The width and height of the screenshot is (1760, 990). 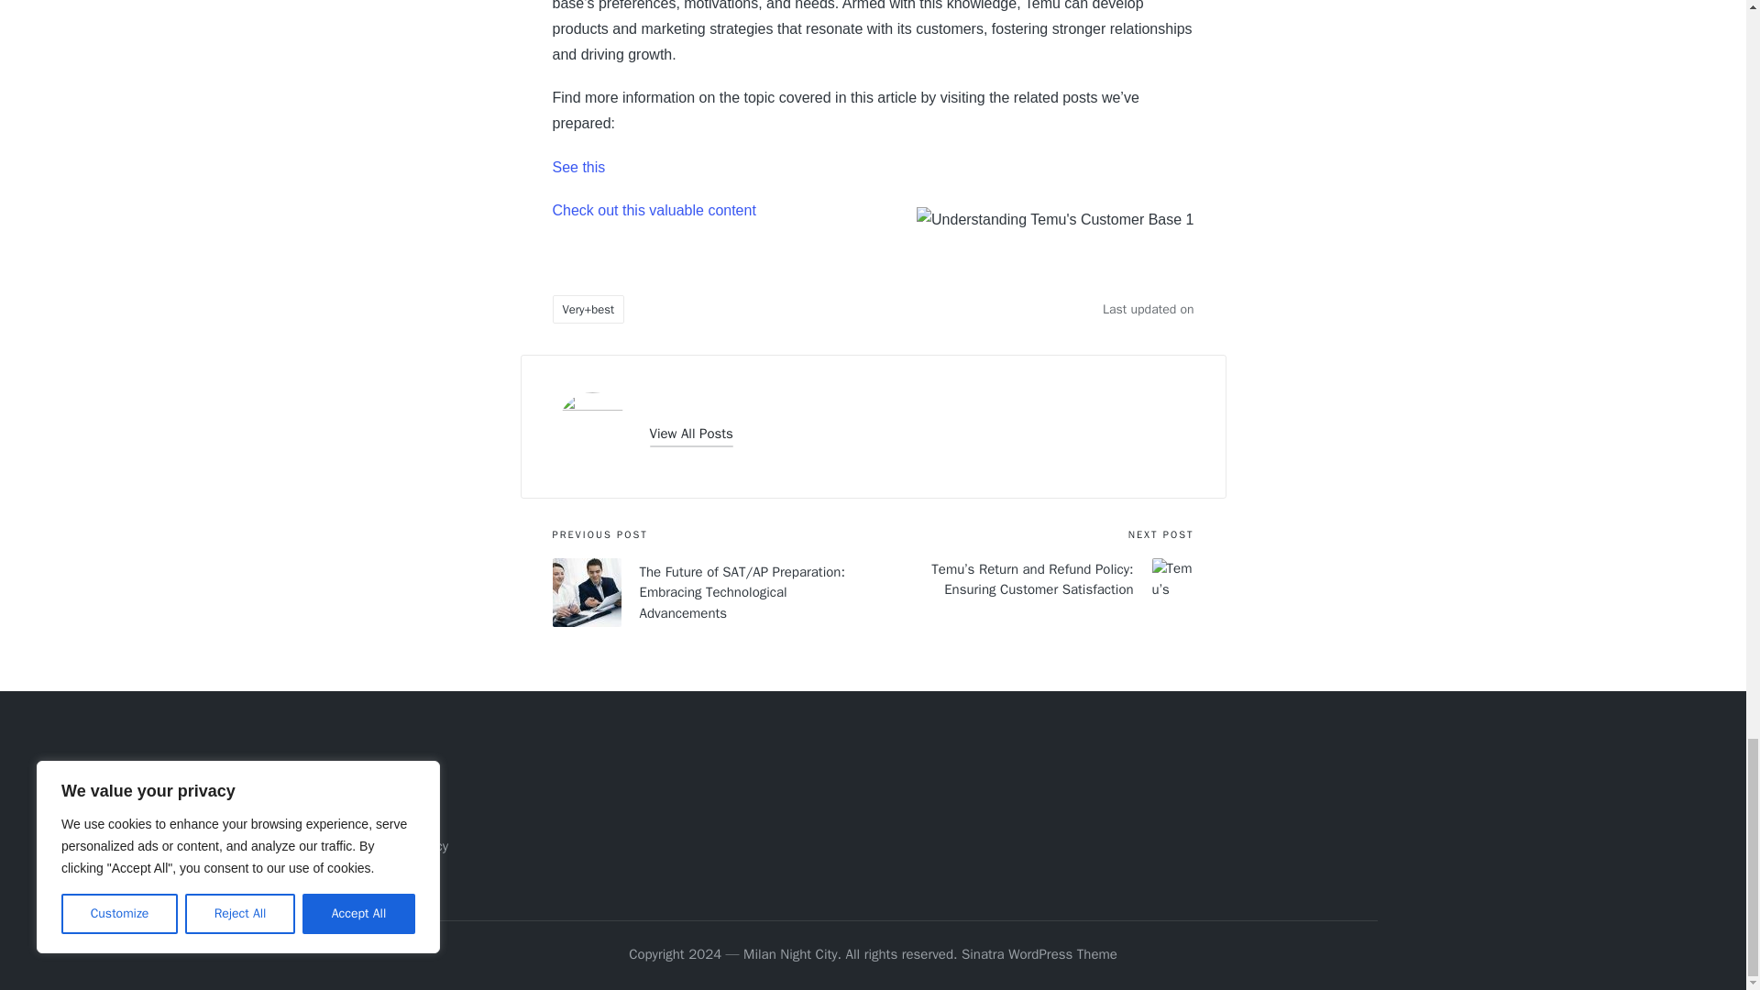 What do you see at coordinates (690, 434) in the screenshot?
I see `View All Posts` at bounding box center [690, 434].